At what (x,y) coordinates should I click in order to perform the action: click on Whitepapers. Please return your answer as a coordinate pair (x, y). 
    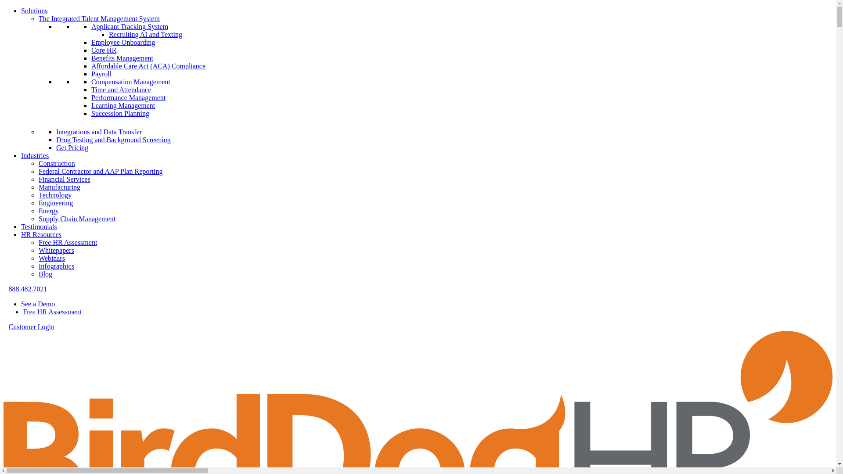
    Looking at the image, I should click on (56, 250).